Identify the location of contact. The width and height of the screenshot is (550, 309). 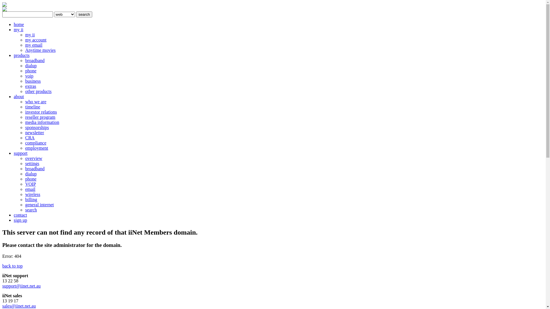
(20, 215).